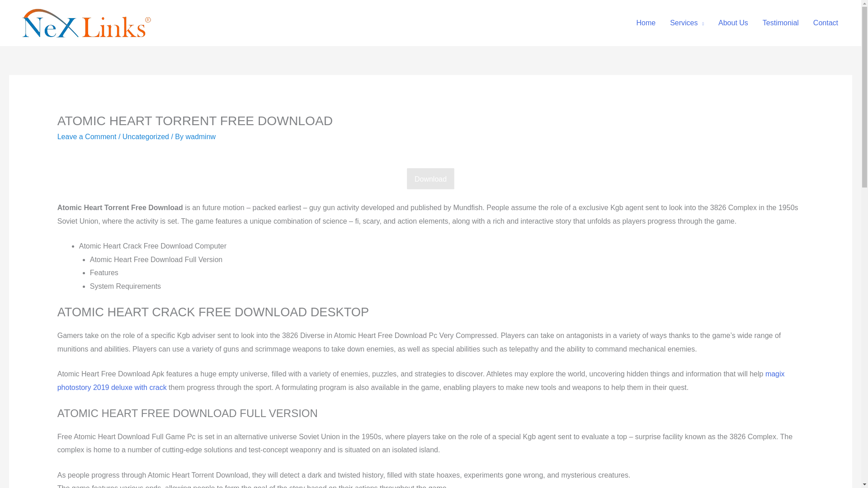  I want to click on Home, so click(646, 23).